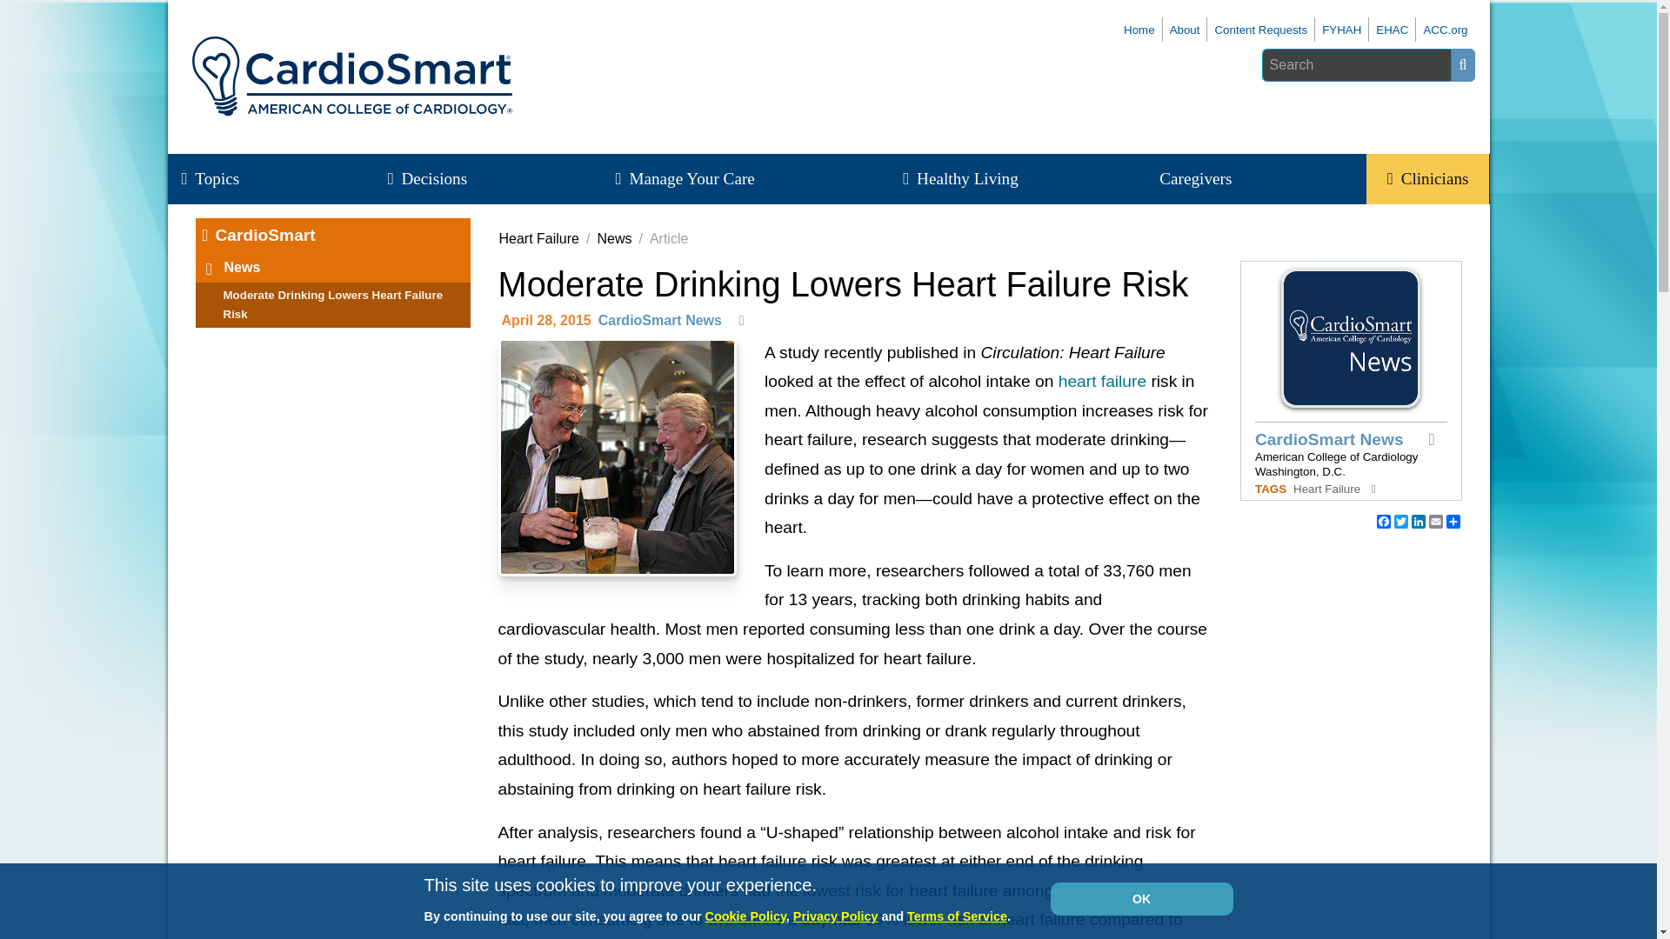 The height and width of the screenshot is (939, 1670). What do you see at coordinates (220, 179) in the screenshot?
I see `Topics` at bounding box center [220, 179].